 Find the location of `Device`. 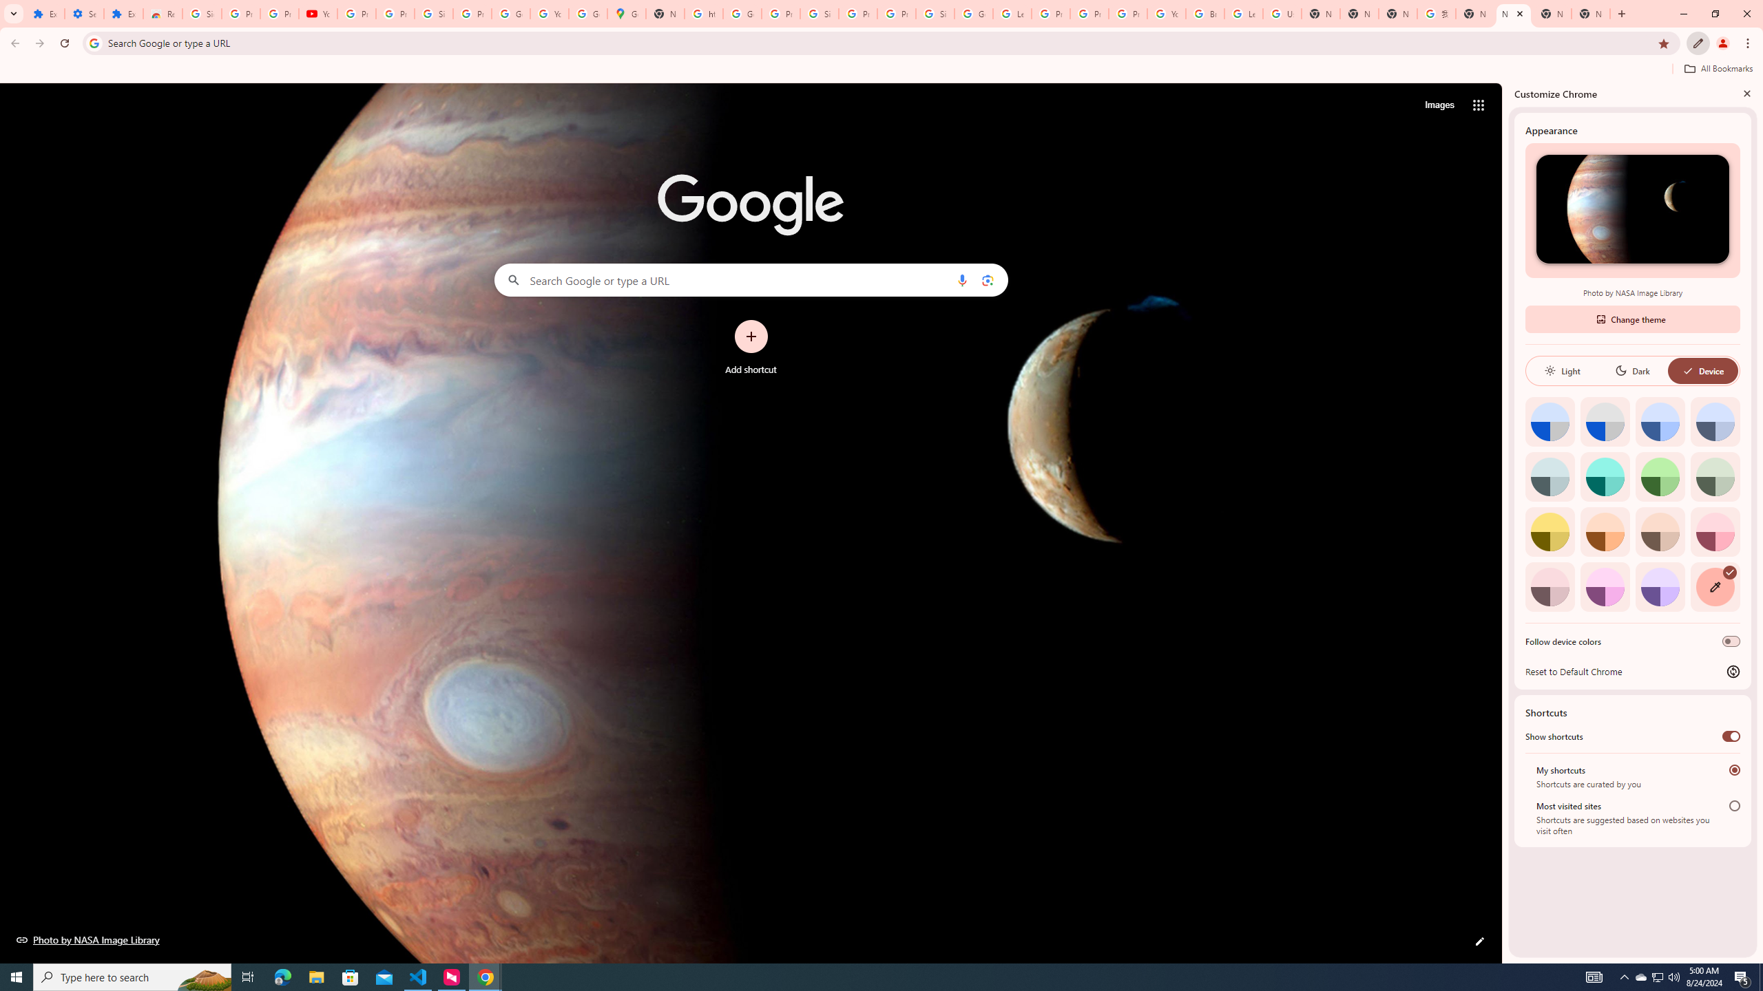

Device is located at coordinates (1702, 370).